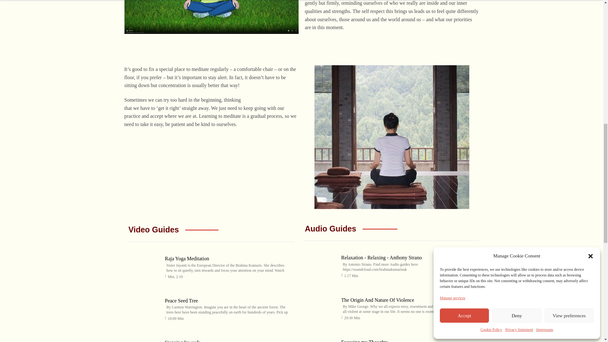 This screenshot has width=608, height=342. I want to click on Stepping Inwards, so click(144, 338).